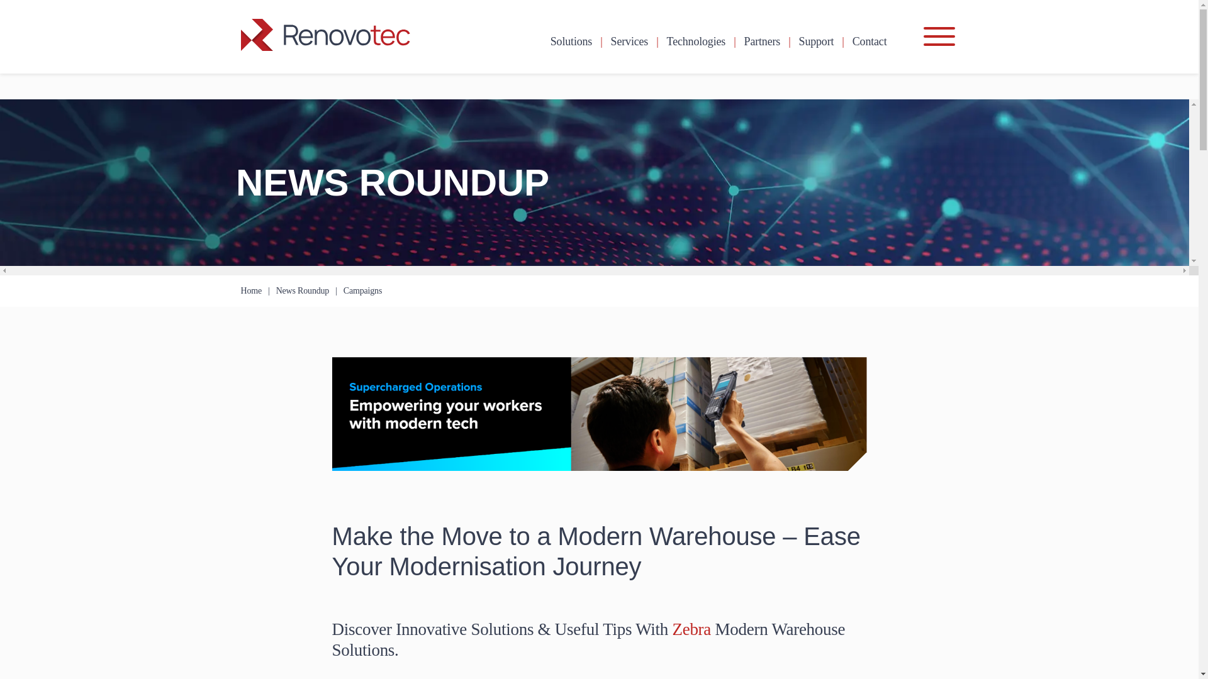  Describe the element at coordinates (23, 20) in the screenshot. I see `Reject all` at that location.